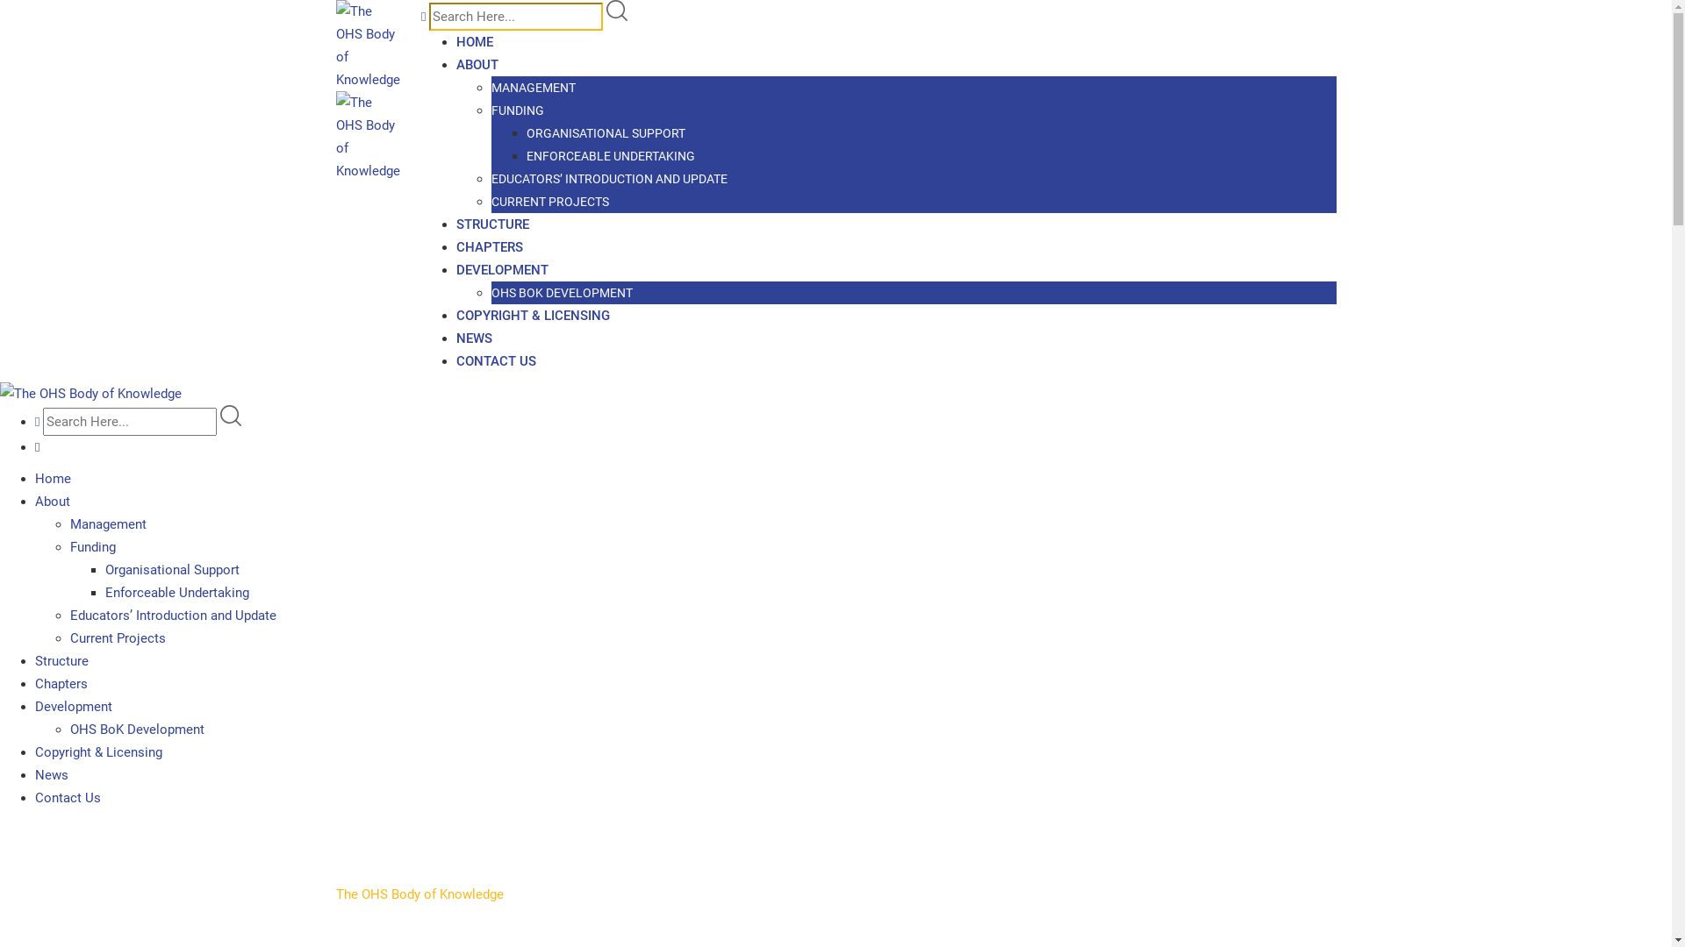 This screenshot has height=947, width=1685. What do you see at coordinates (474, 338) in the screenshot?
I see `NEWS` at bounding box center [474, 338].